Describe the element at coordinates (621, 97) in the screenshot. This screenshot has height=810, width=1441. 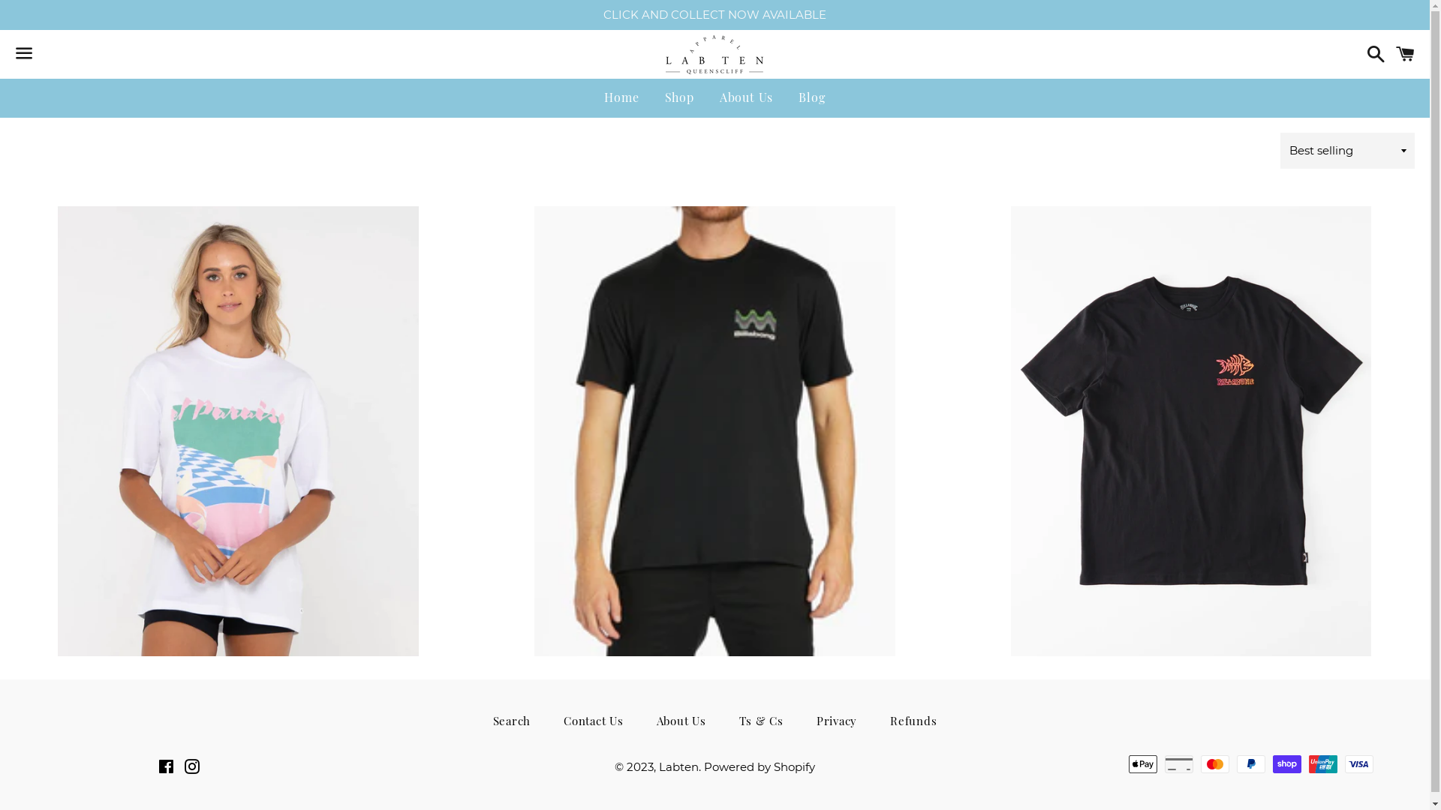
I see `Home` at that location.